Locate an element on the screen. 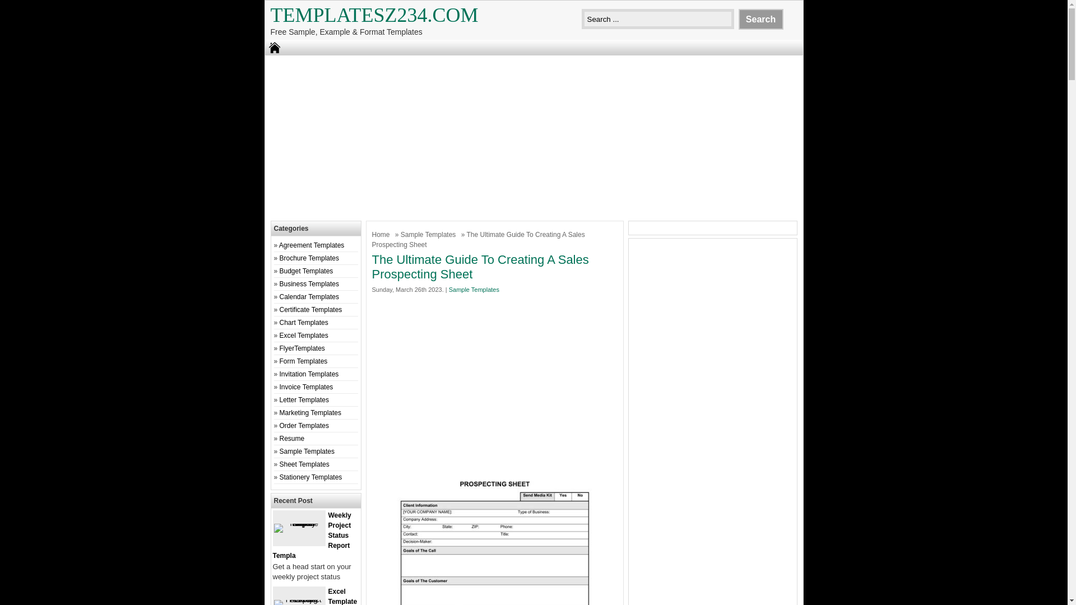  Templatesz234.com is located at coordinates (373, 15).